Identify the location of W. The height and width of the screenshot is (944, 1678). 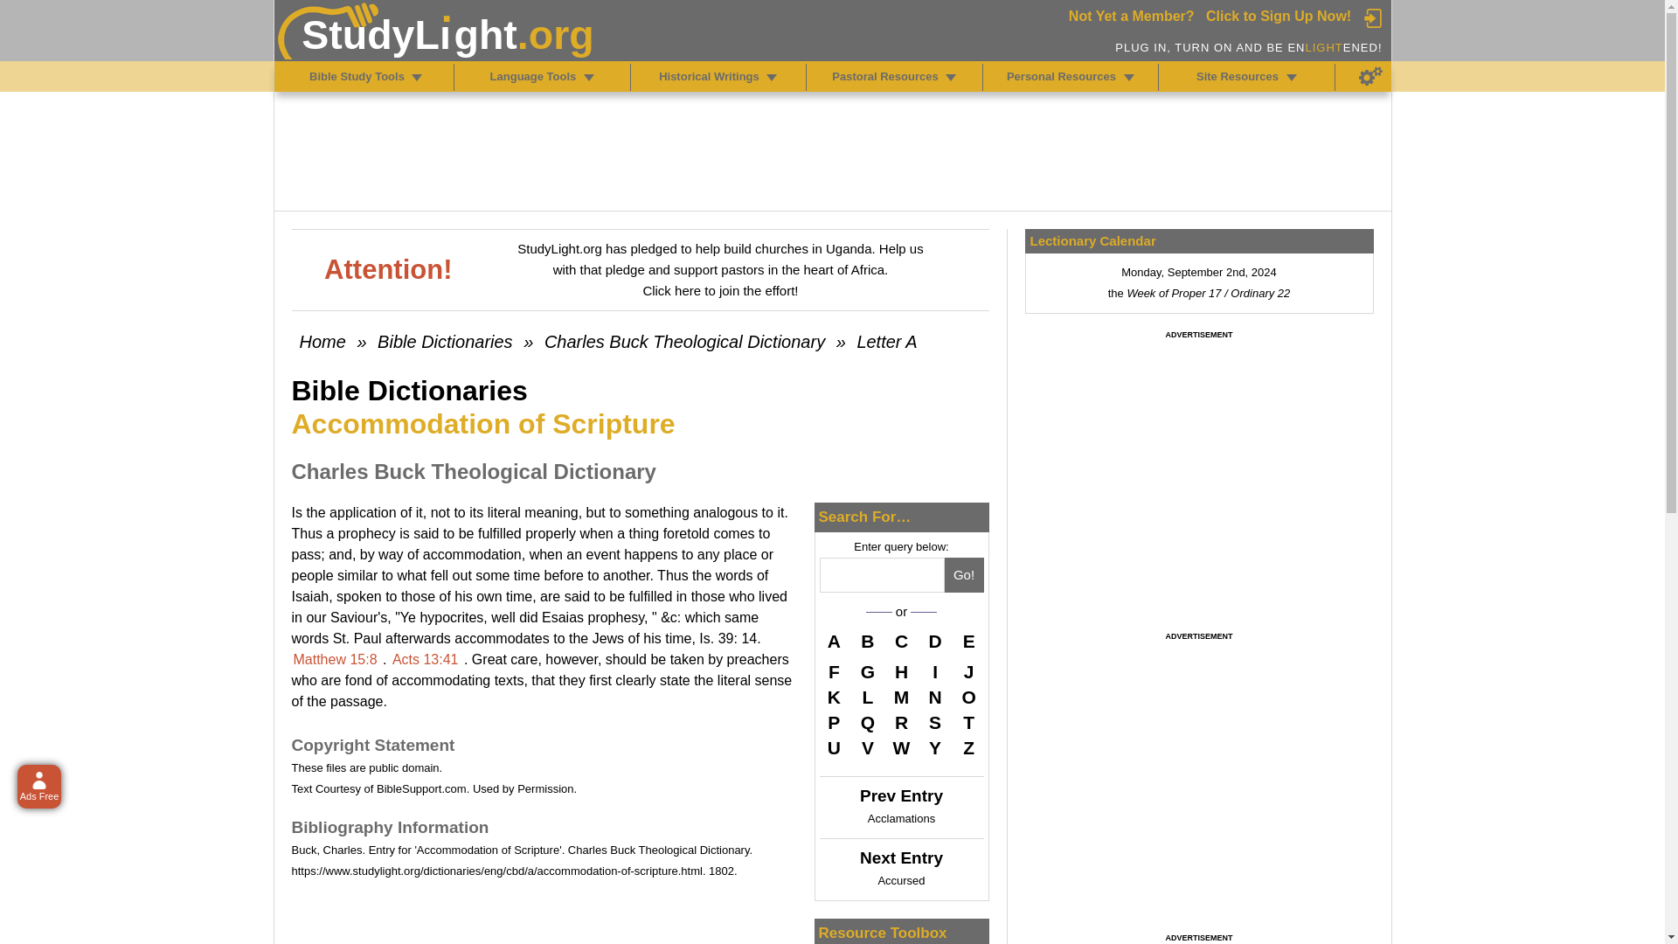
(902, 748).